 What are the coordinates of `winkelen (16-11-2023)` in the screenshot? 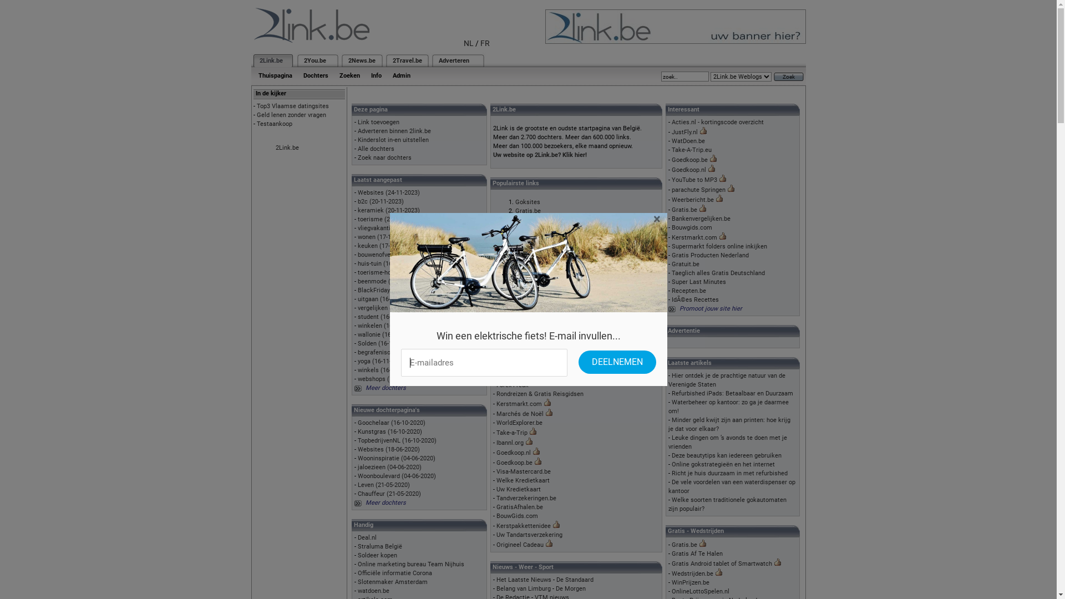 It's located at (387, 326).